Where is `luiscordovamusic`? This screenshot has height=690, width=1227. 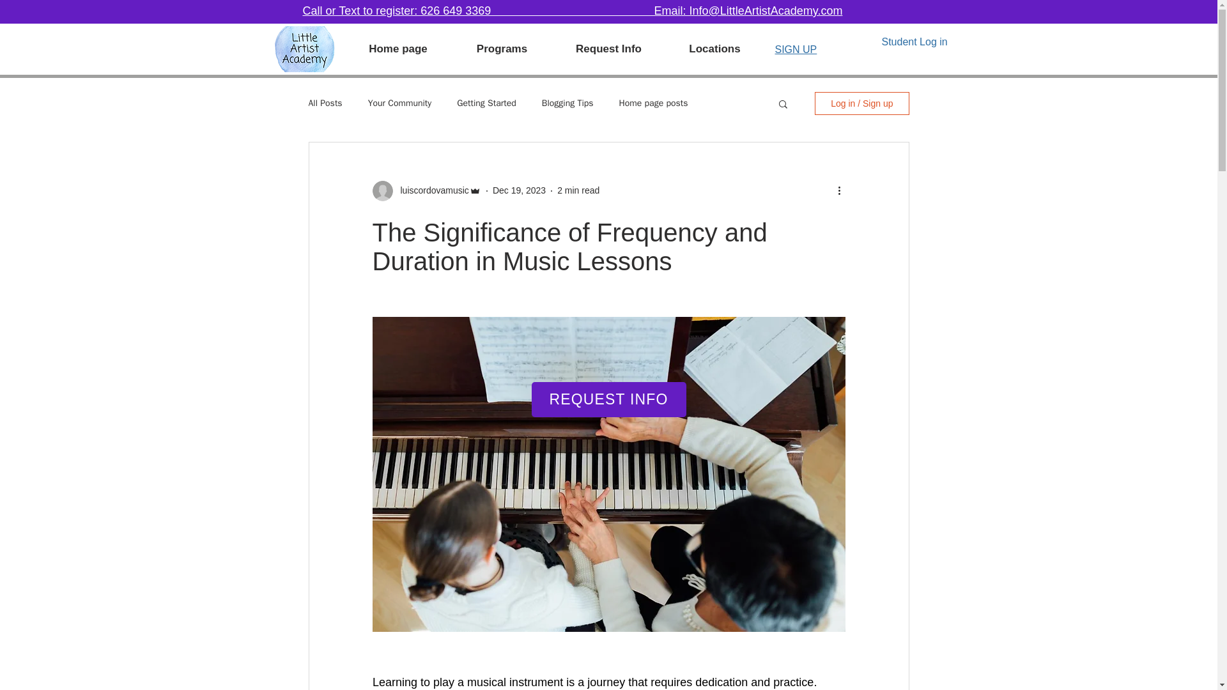 luiscordovamusic is located at coordinates (431, 190).